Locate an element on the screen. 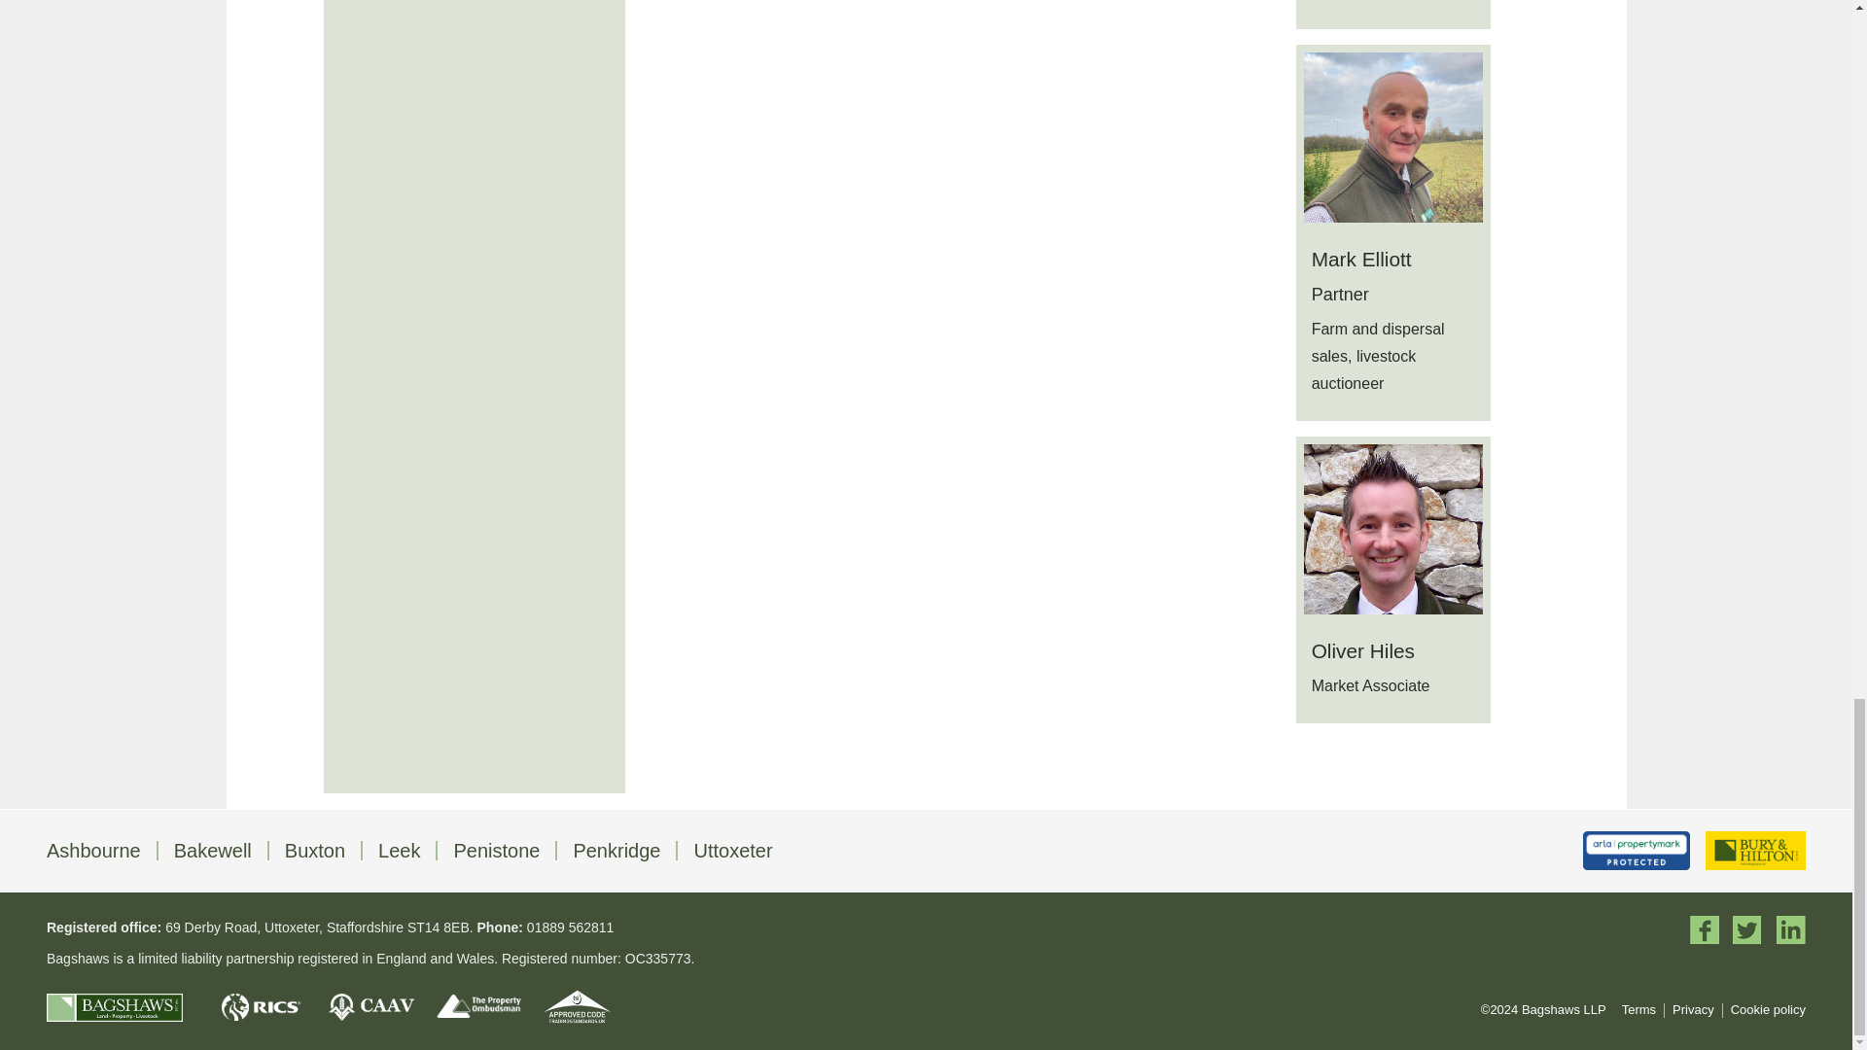 This screenshot has height=1050, width=1867. Buxton is located at coordinates (315, 850).